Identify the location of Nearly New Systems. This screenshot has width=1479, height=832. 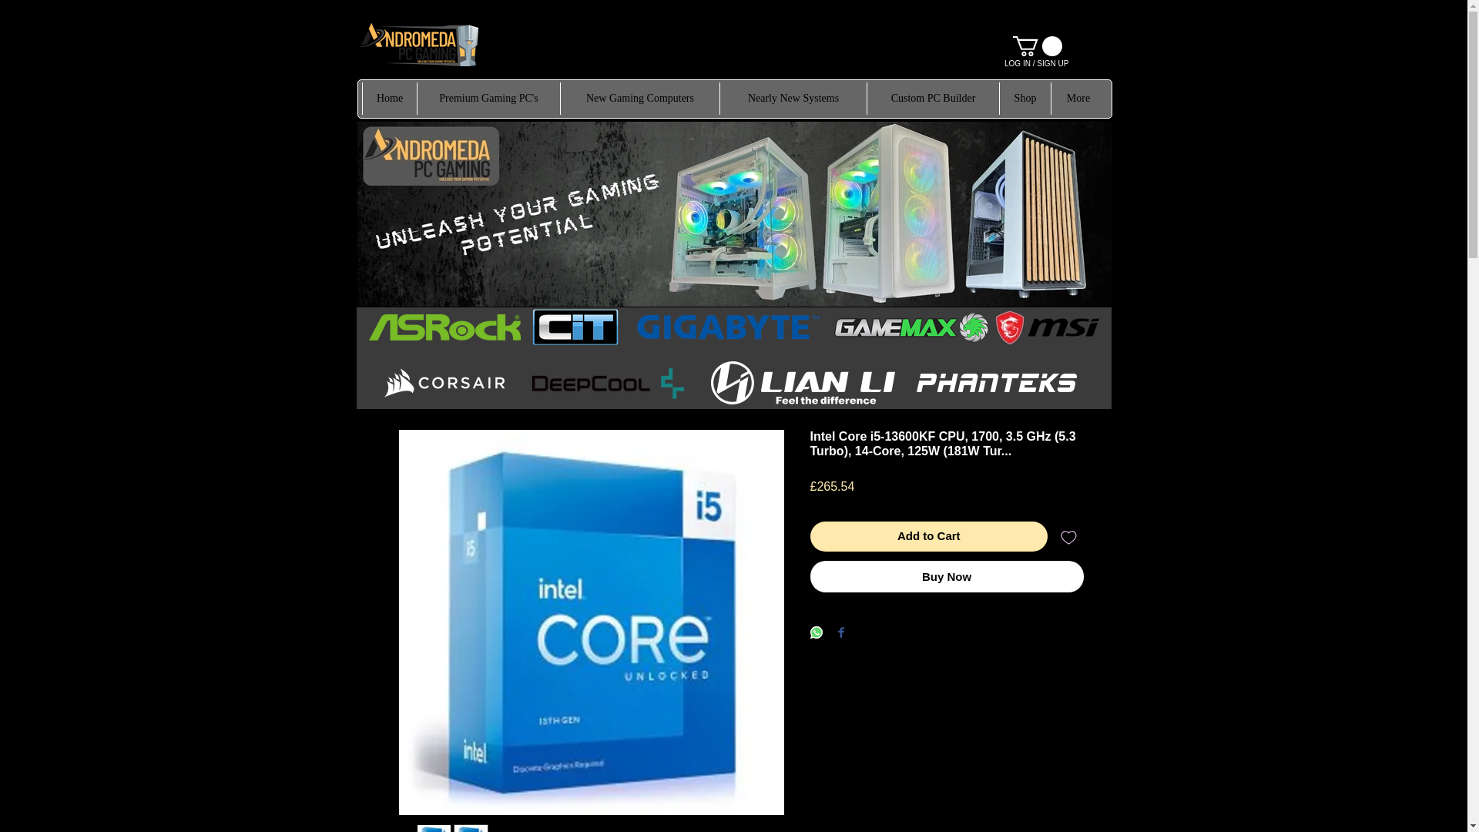
(793, 99).